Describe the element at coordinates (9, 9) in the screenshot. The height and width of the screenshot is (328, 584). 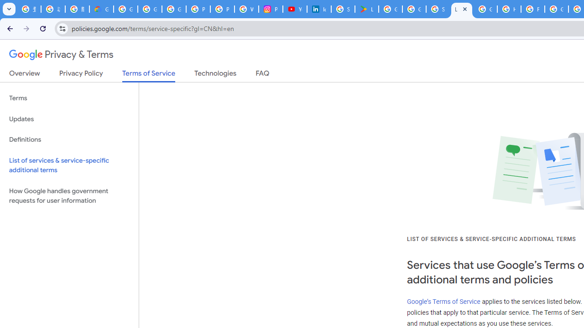
I see `Search tabs` at that location.